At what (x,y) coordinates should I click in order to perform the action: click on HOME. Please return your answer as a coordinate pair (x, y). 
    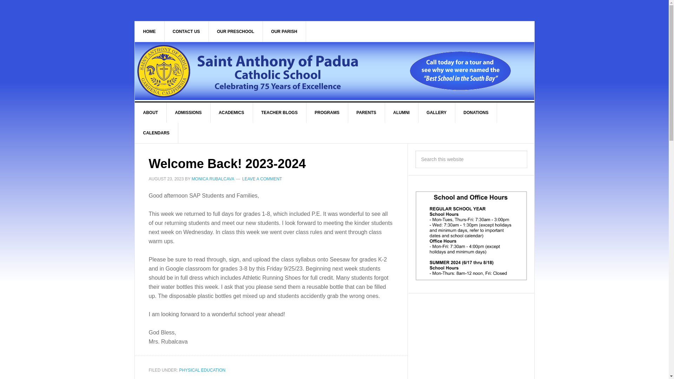
    Looking at the image, I should click on (150, 31).